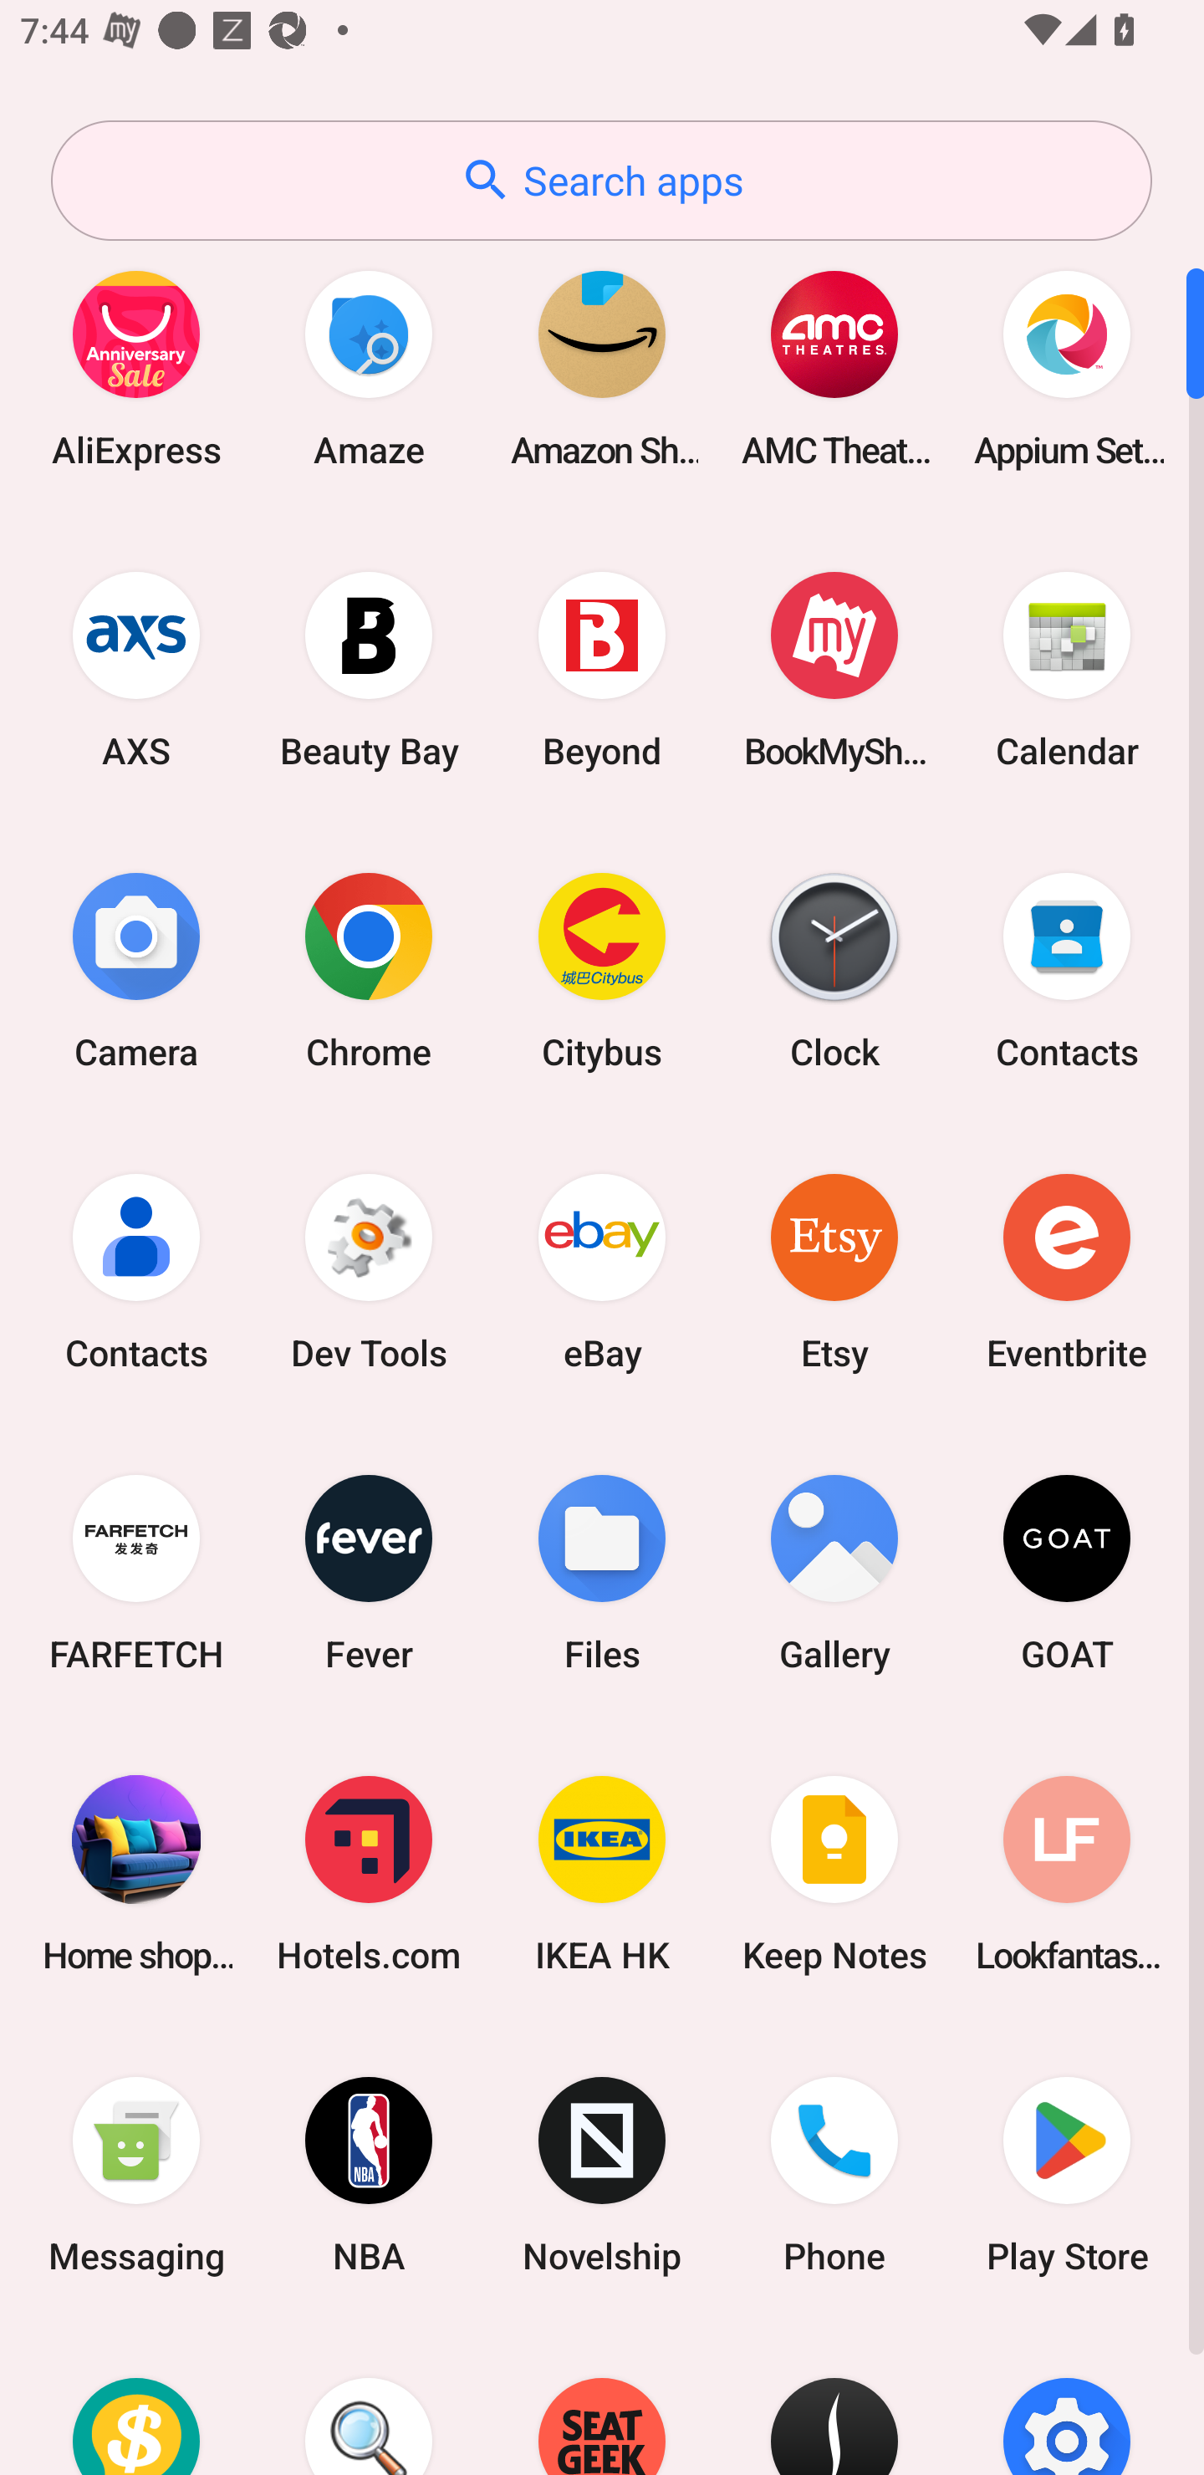 The width and height of the screenshot is (1204, 2475). I want to click on Files, so click(602, 1572).